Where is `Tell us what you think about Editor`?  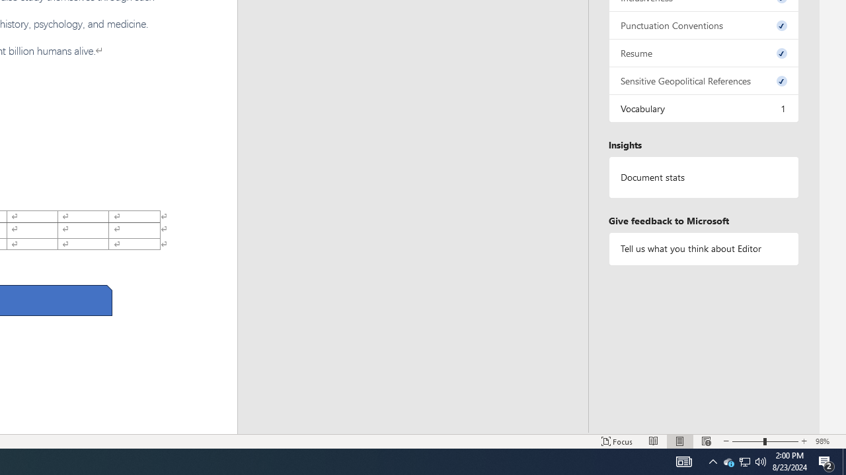 Tell us what you think about Editor is located at coordinates (703, 248).